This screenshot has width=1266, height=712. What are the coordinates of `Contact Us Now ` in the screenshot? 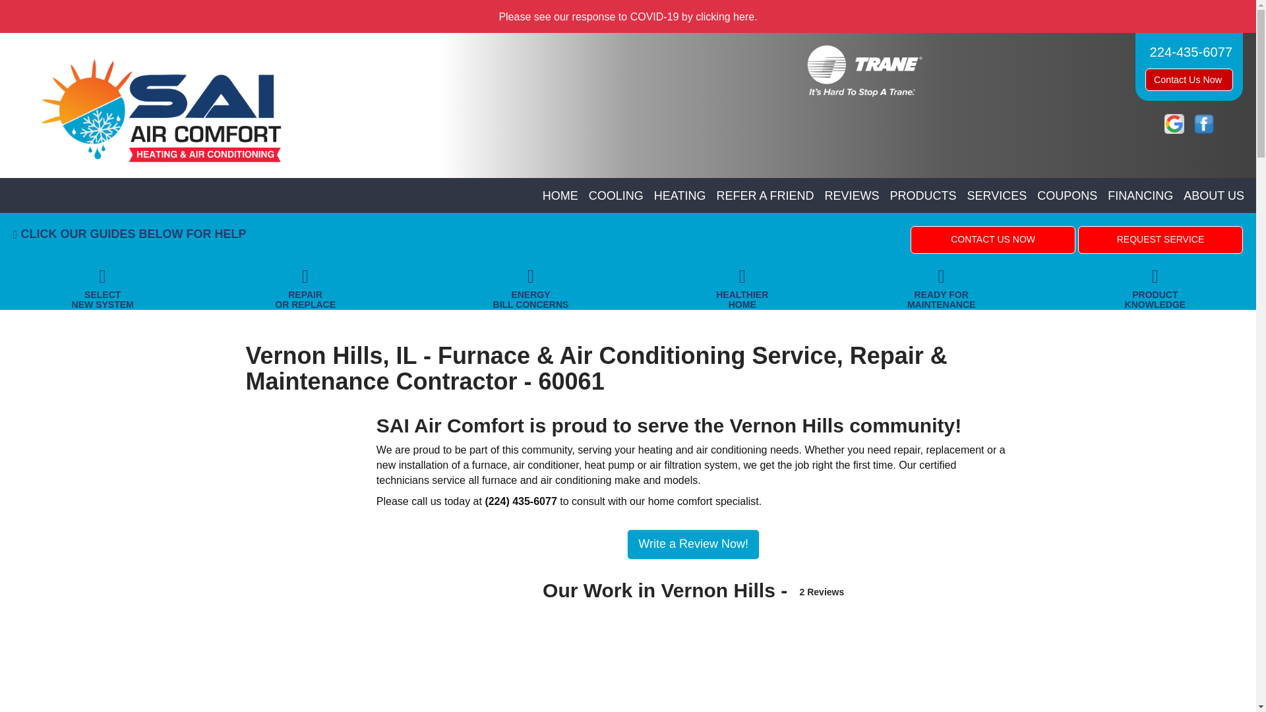 It's located at (1190, 79).